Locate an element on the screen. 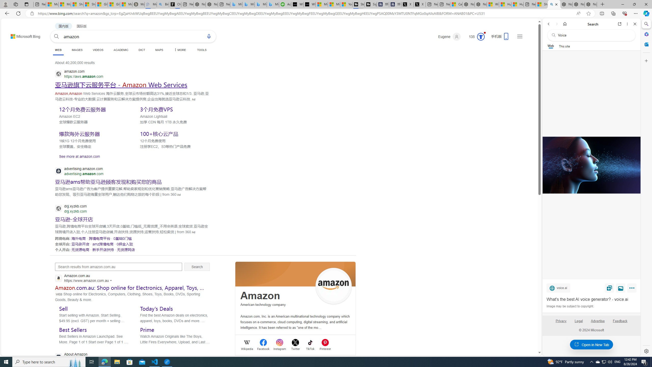 The width and height of the screenshot is (652, 367). Class: medal-svg-animation is located at coordinates (481, 37).